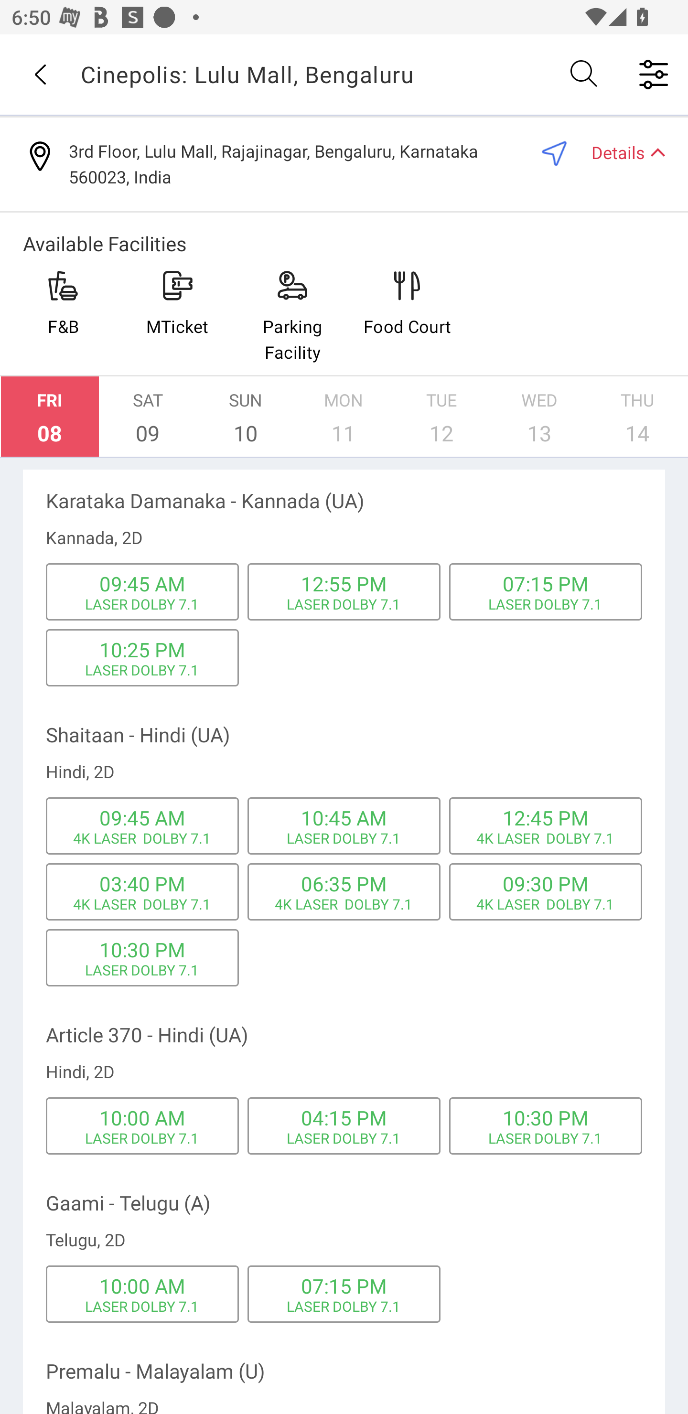  I want to click on Search, so click(585, 74).